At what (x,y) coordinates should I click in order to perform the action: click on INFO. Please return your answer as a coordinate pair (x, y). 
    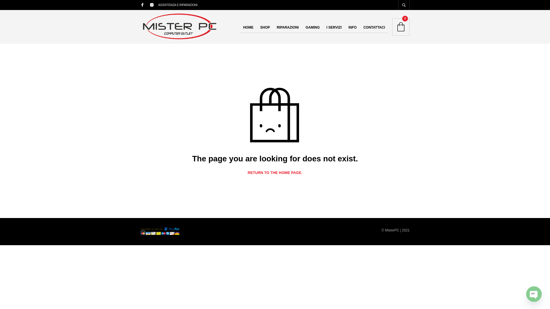
    Looking at the image, I should click on (352, 27).